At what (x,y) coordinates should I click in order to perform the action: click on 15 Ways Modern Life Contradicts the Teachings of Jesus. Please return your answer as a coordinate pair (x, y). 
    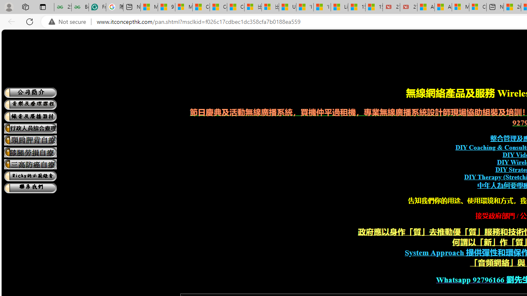
    Looking at the image, I should click on (374, 7).